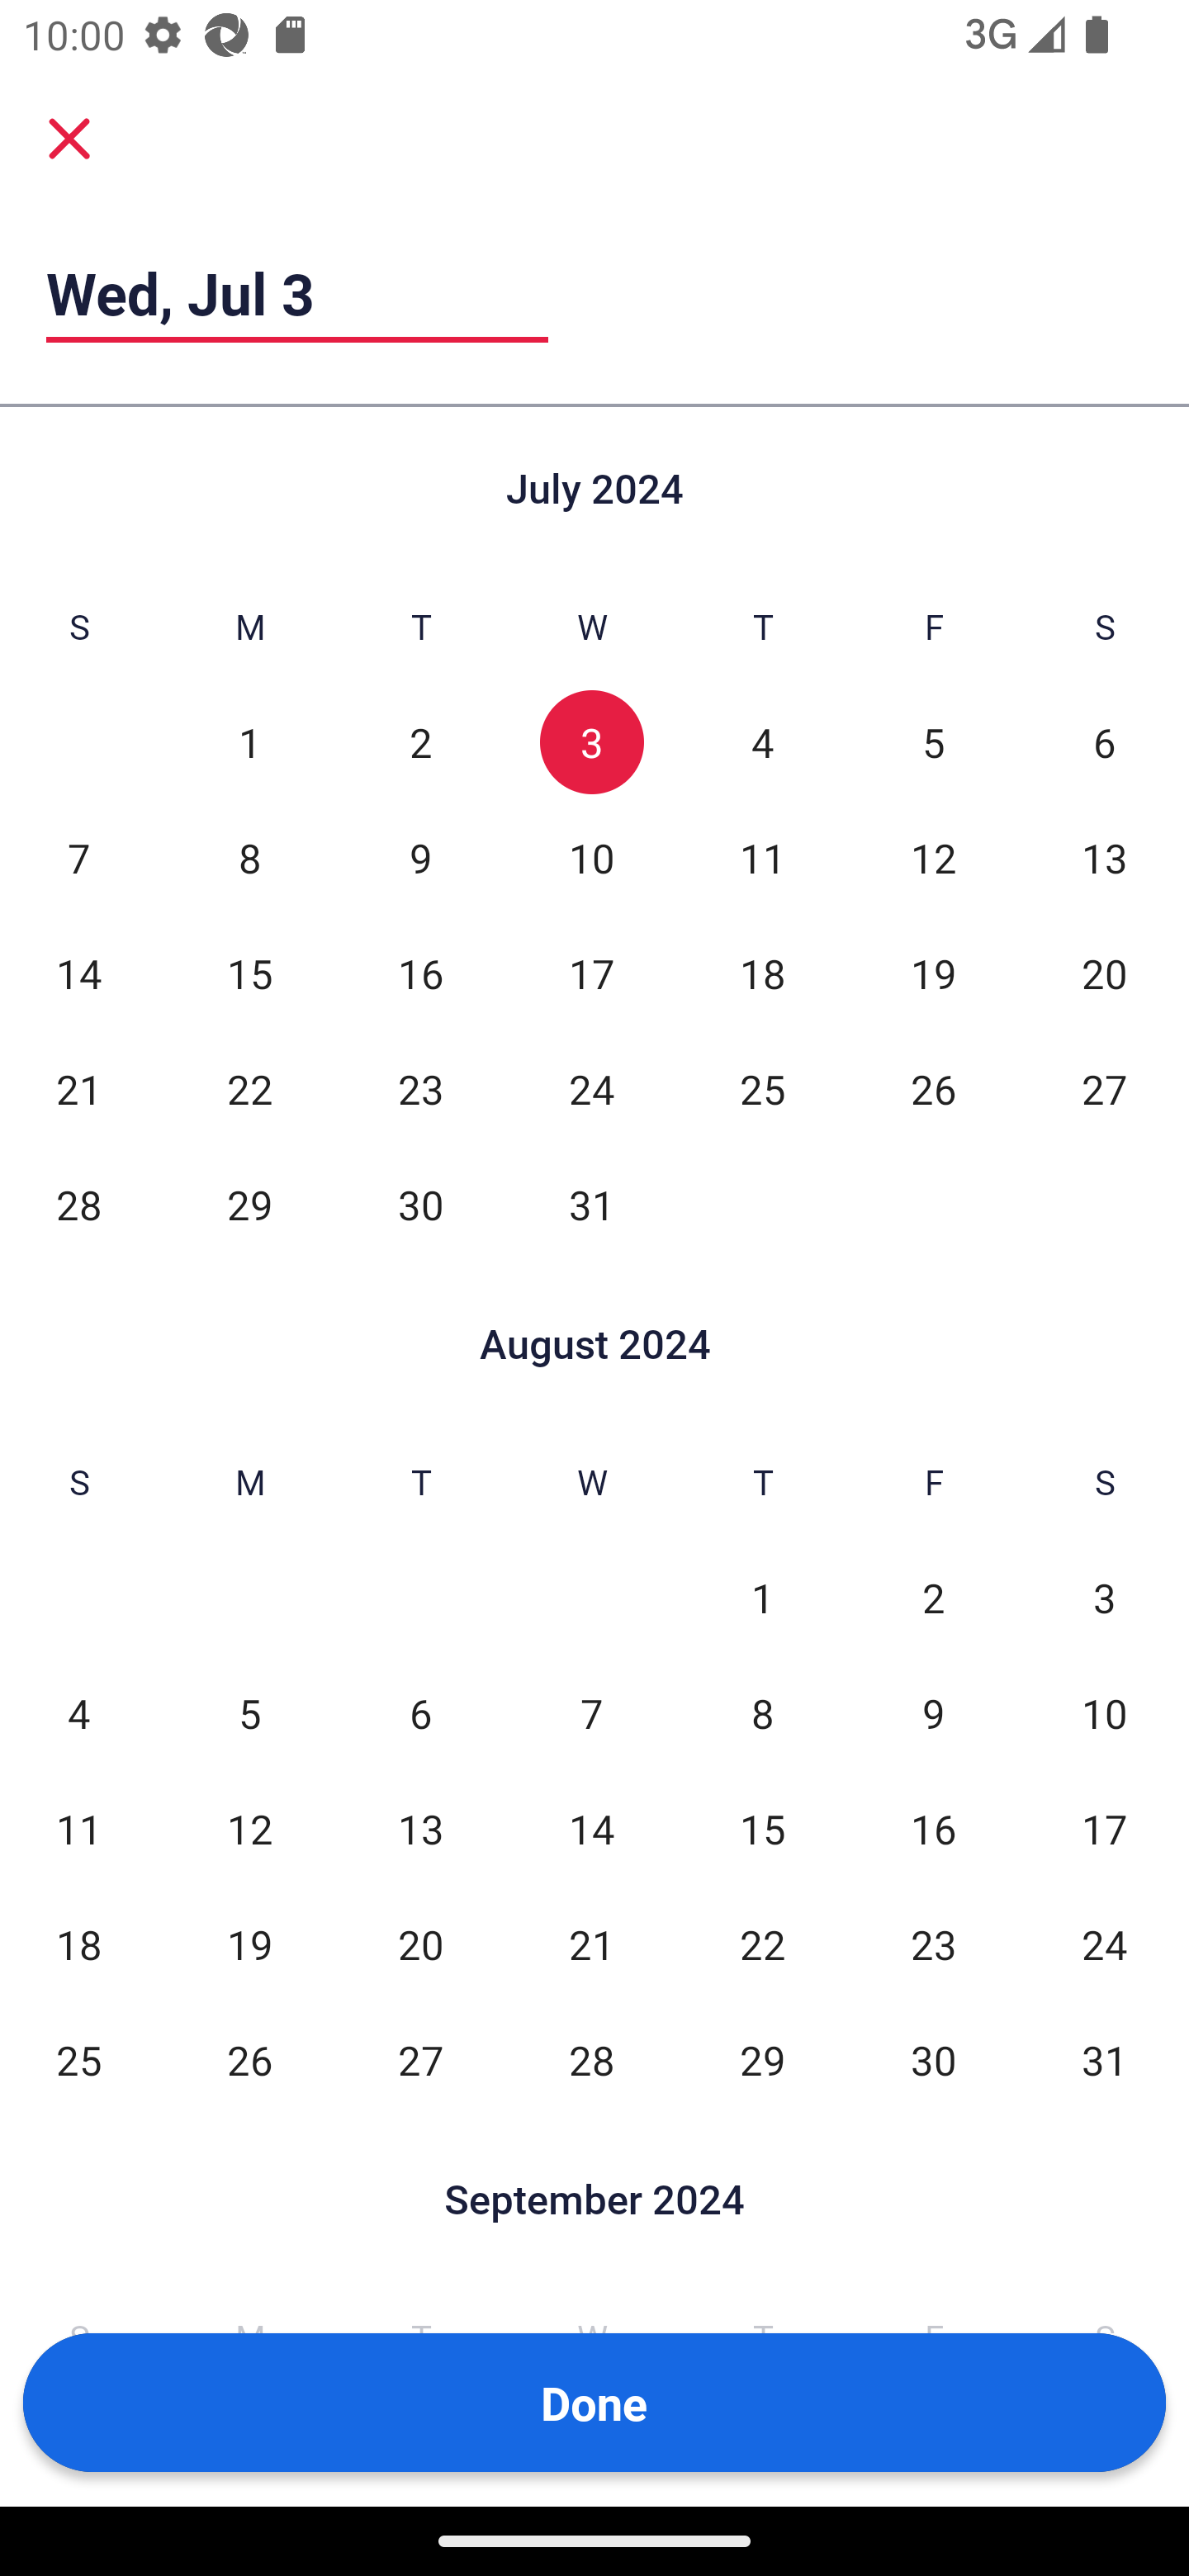 The height and width of the screenshot is (2576, 1189). I want to click on 23 Tue, Jul 23, Not Selected, so click(421, 1088).